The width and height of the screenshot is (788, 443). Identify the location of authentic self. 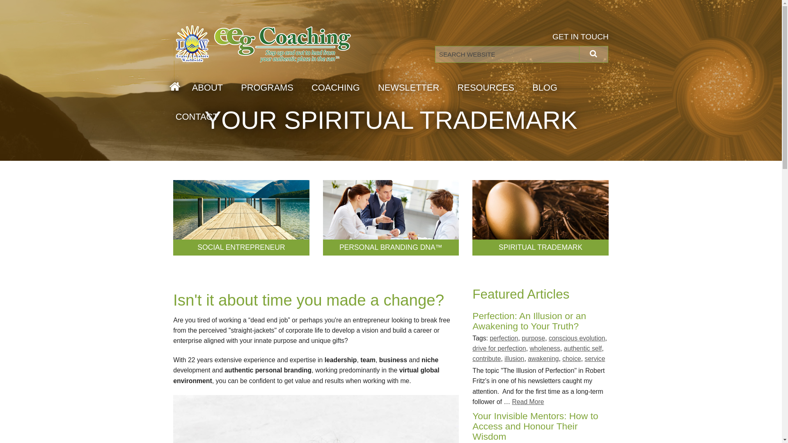
(583, 349).